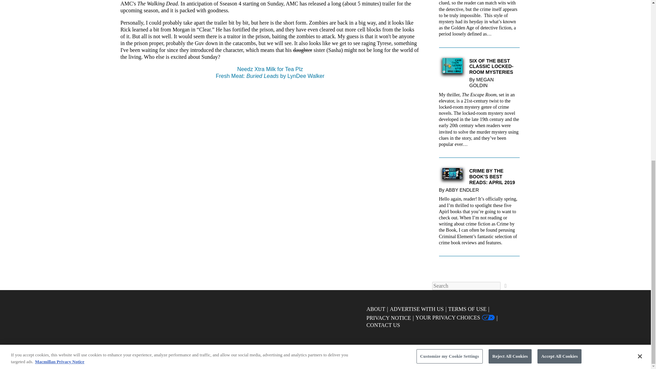  Describe the element at coordinates (270, 76) in the screenshot. I see `Fresh Meat: Buried Leads by LynDee Walker` at that location.